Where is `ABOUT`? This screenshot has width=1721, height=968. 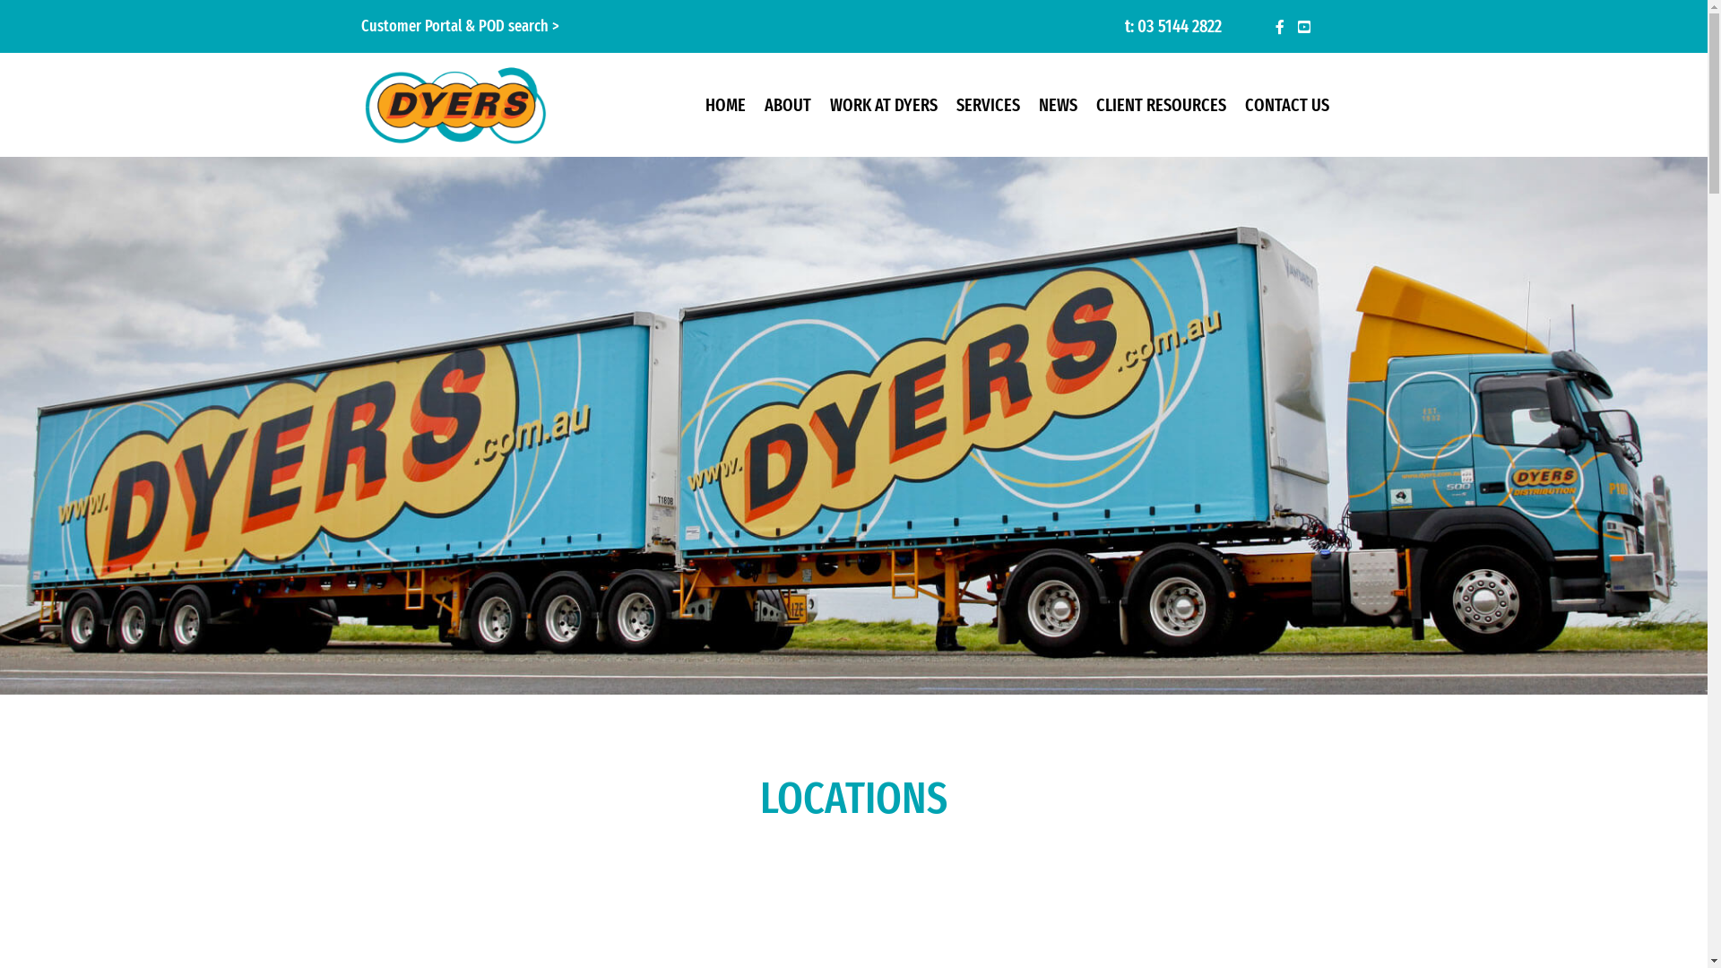
ABOUT is located at coordinates (788, 106).